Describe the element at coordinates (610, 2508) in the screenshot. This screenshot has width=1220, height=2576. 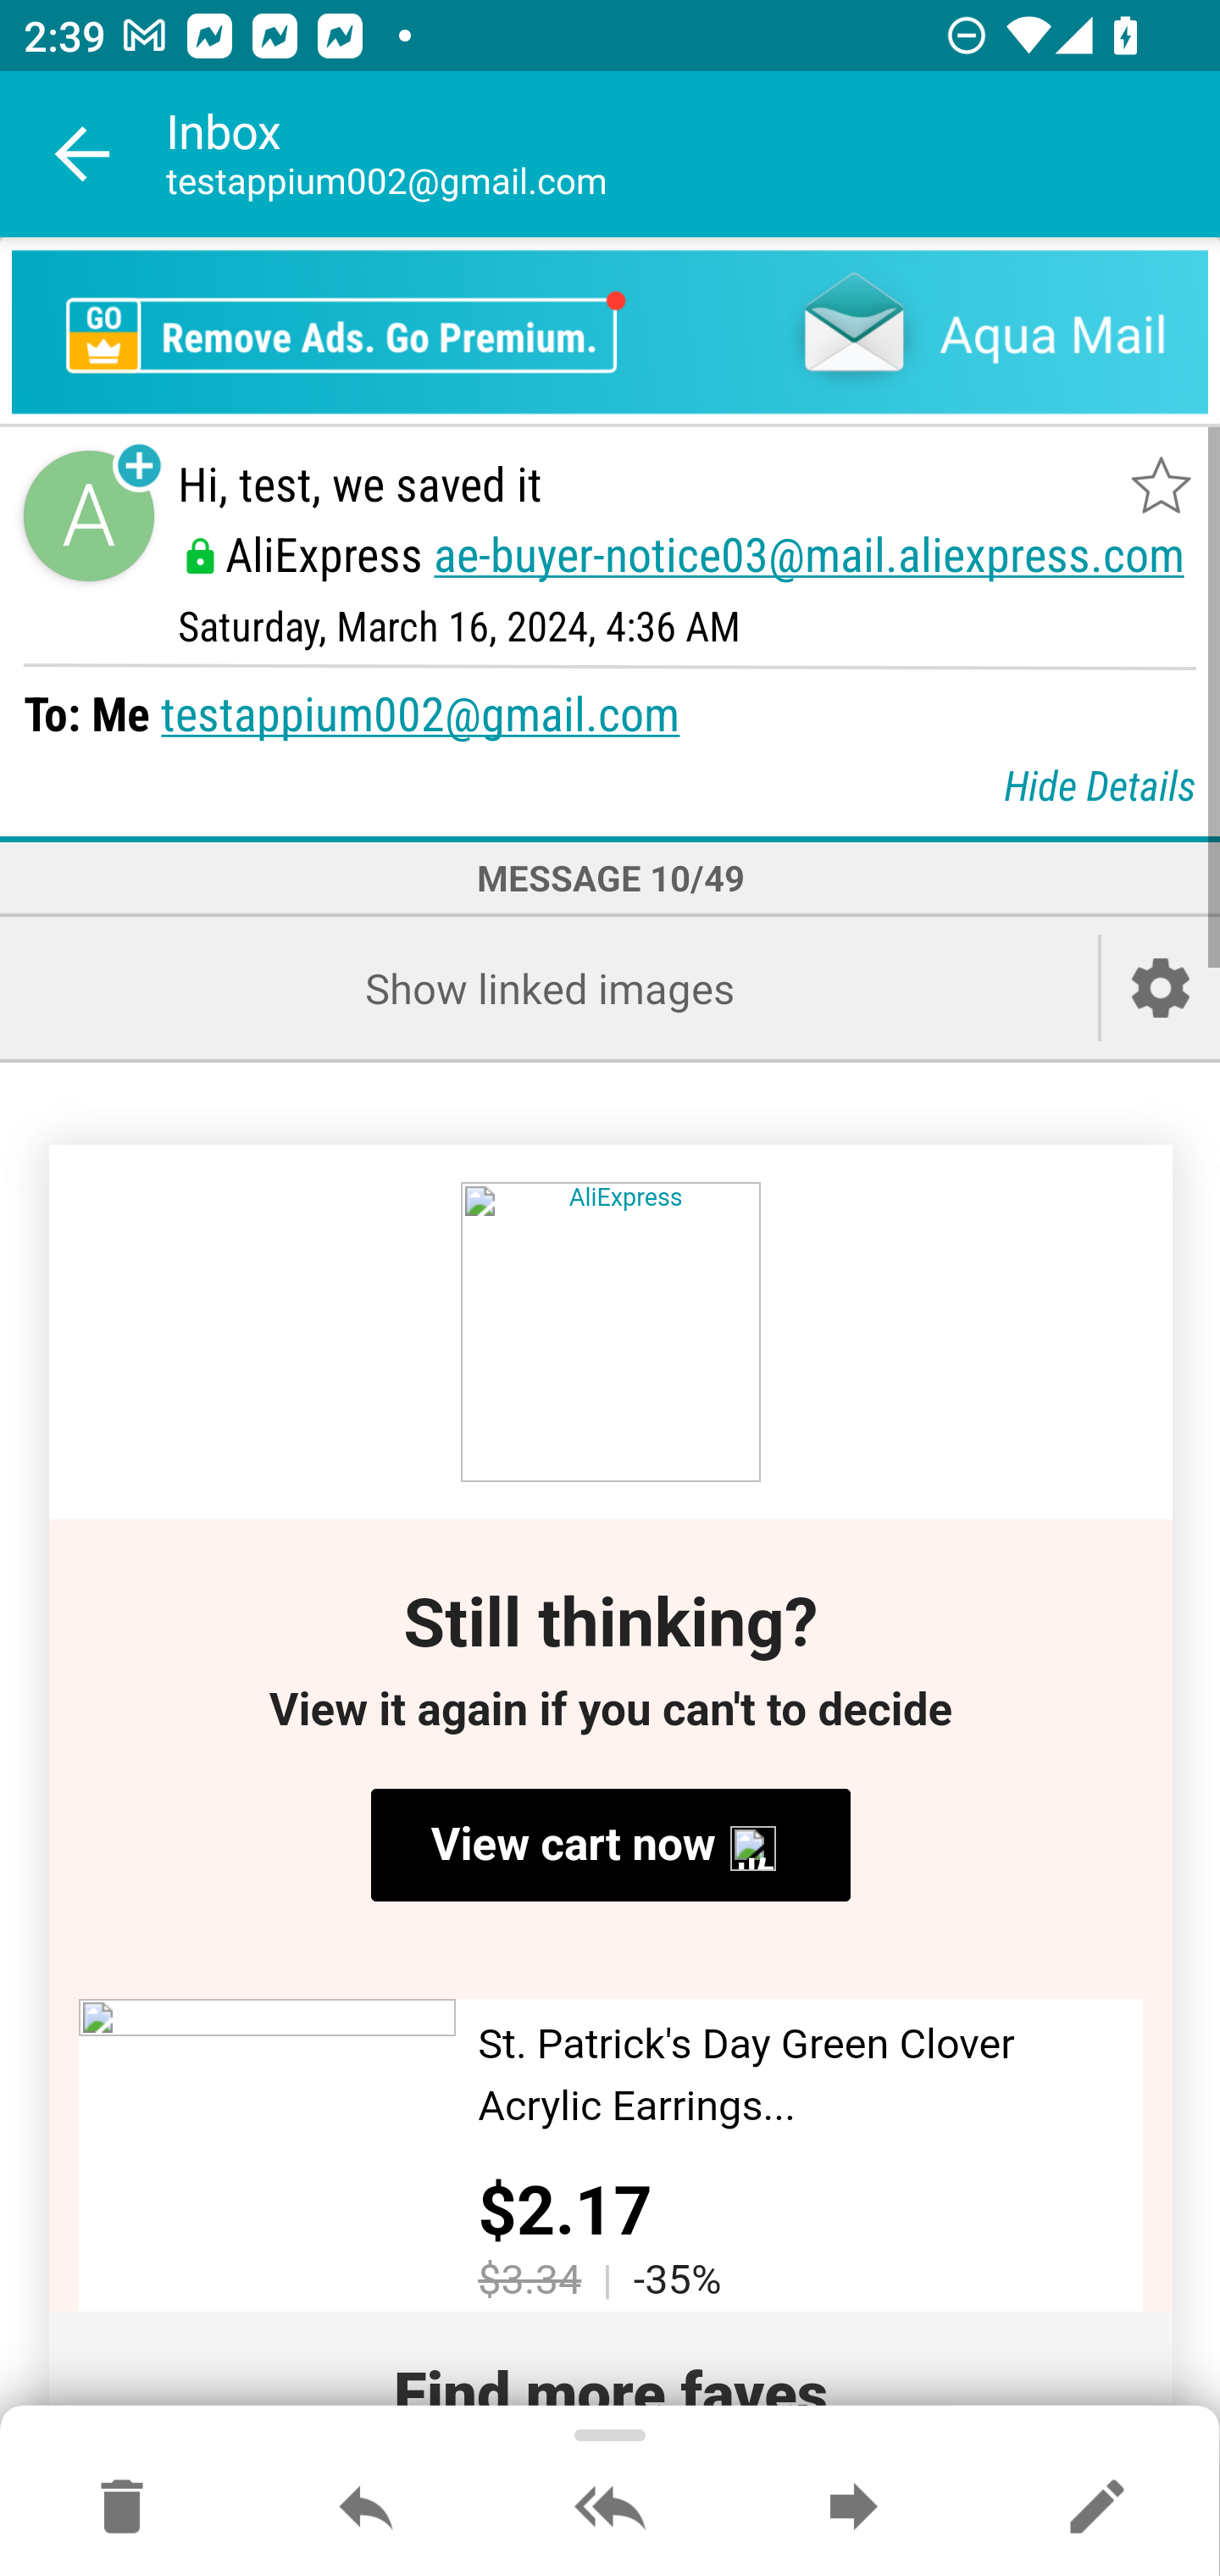
I see `Reply all` at that location.